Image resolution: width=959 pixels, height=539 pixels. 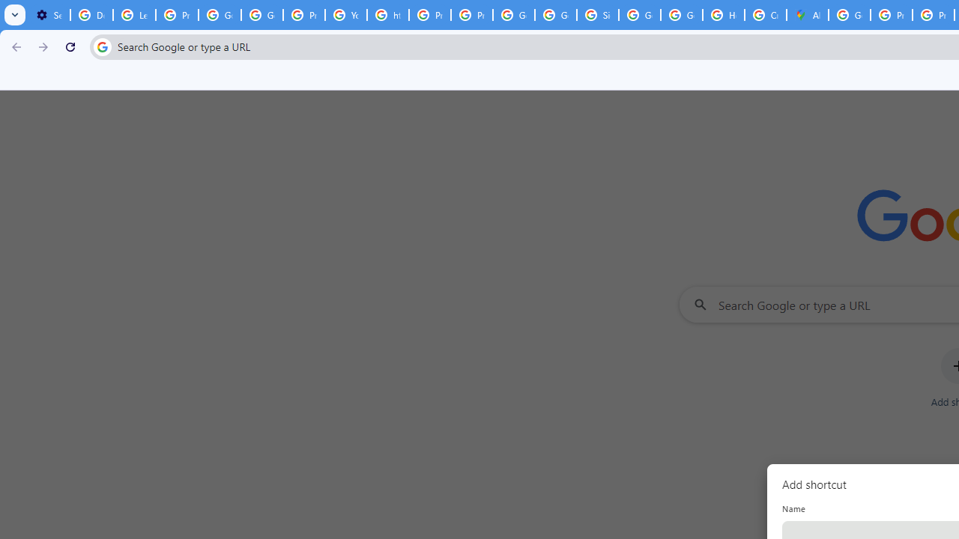 What do you see at coordinates (598, 15) in the screenshot?
I see `Sign in - Google Accounts` at bounding box center [598, 15].